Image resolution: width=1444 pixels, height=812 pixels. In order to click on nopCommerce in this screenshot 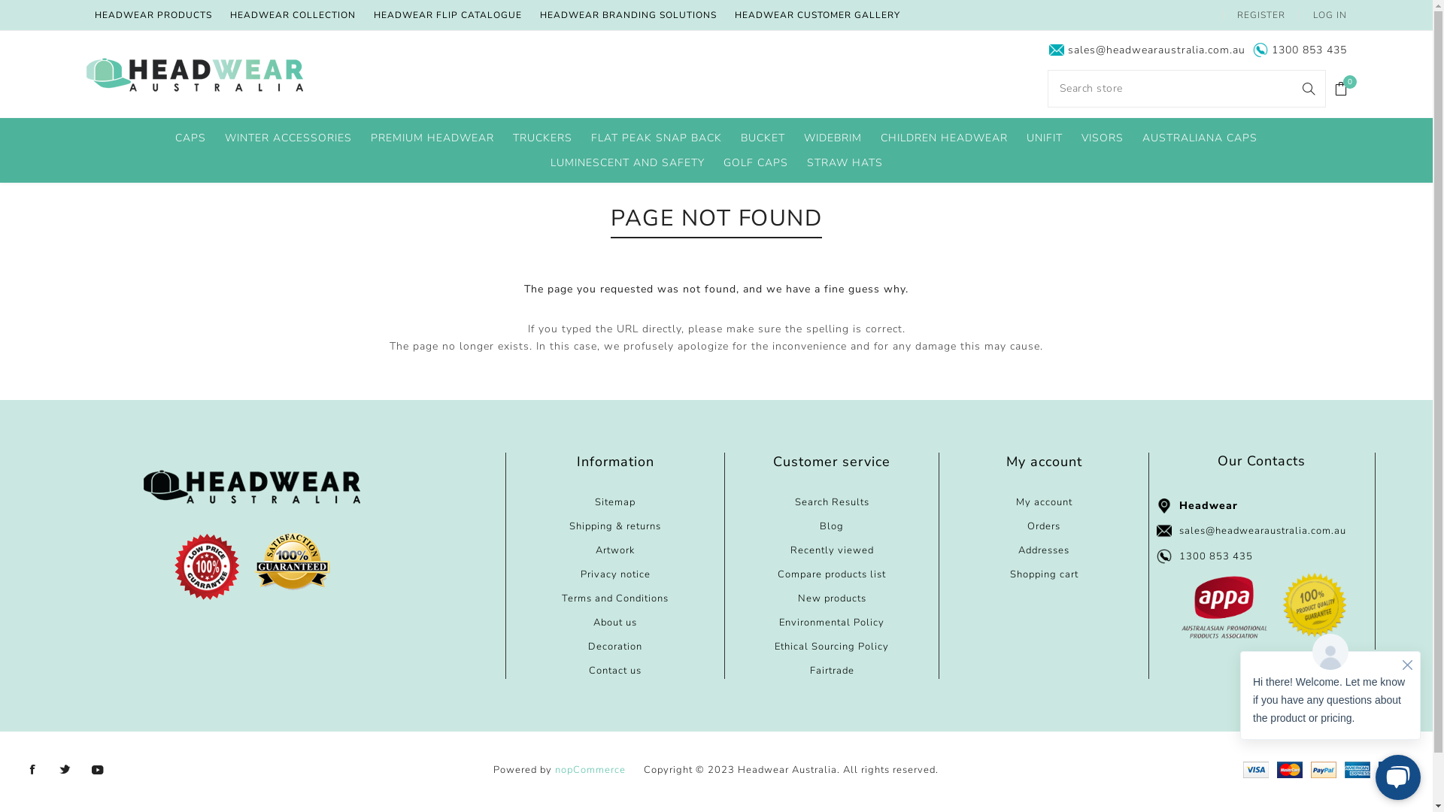, I will do `click(590, 769)`.